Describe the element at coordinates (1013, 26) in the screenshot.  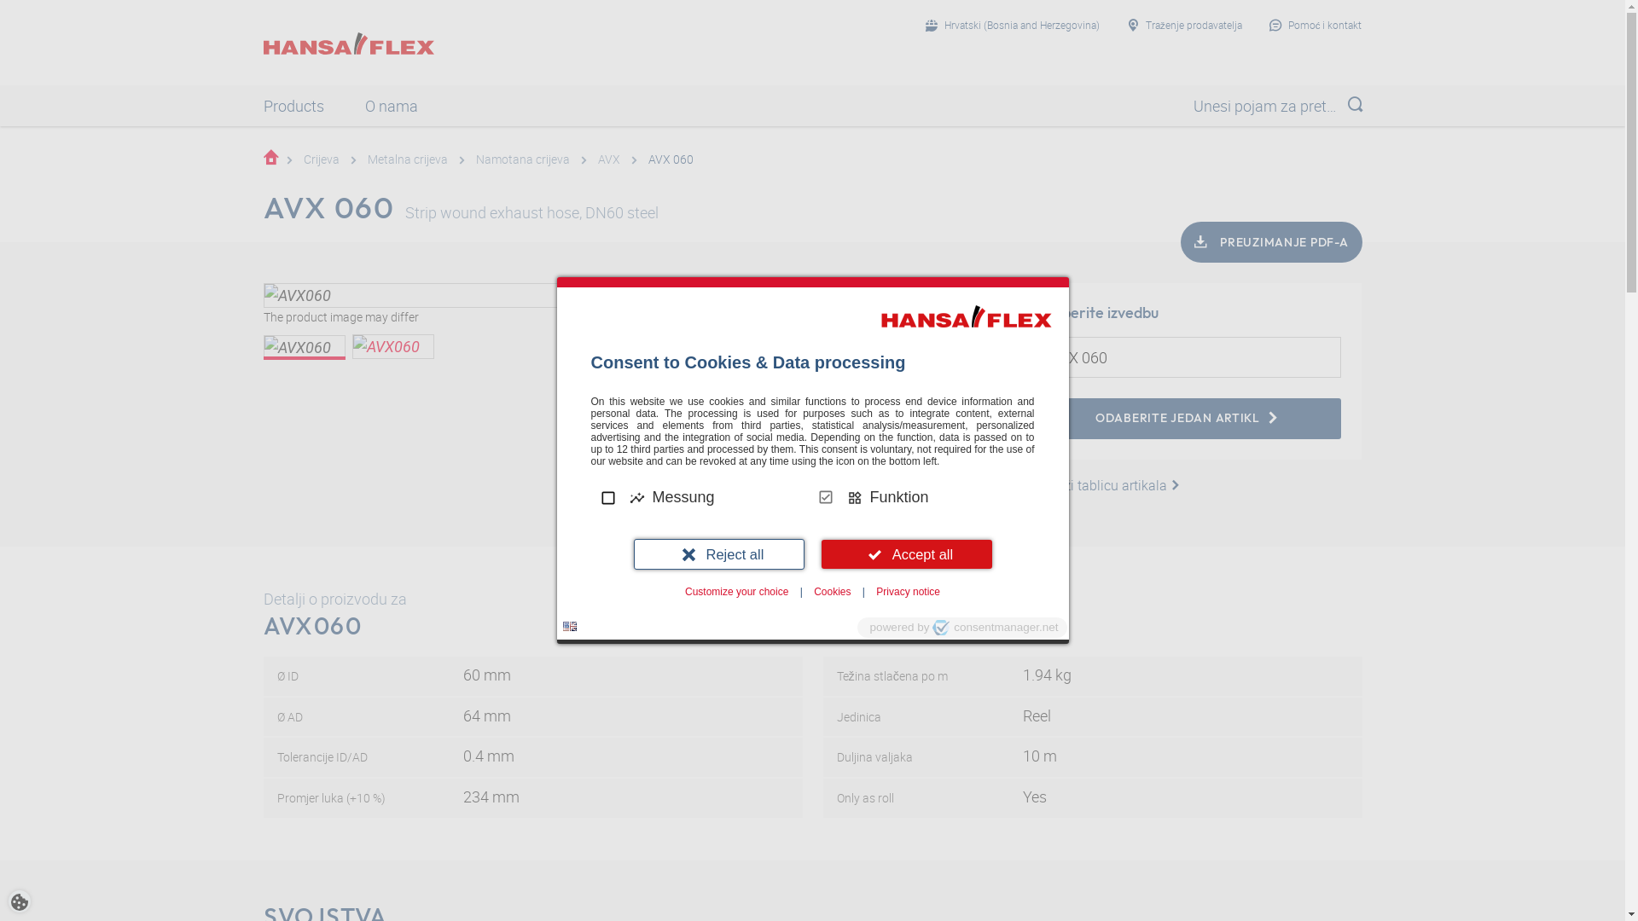
I see `Hrvatski (Bosnia and Herzegovina)` at that location.